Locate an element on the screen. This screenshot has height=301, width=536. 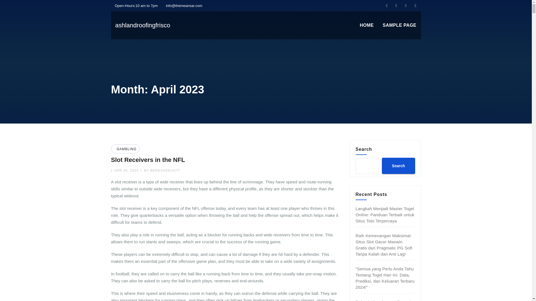
SAMPLE PAGE is located at coordinates (399, 25).